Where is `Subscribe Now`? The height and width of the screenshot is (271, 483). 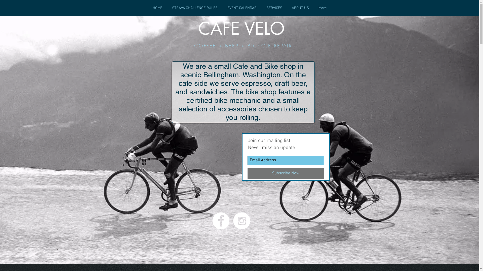
Subscribe Now is located at coordinates (286, 174).